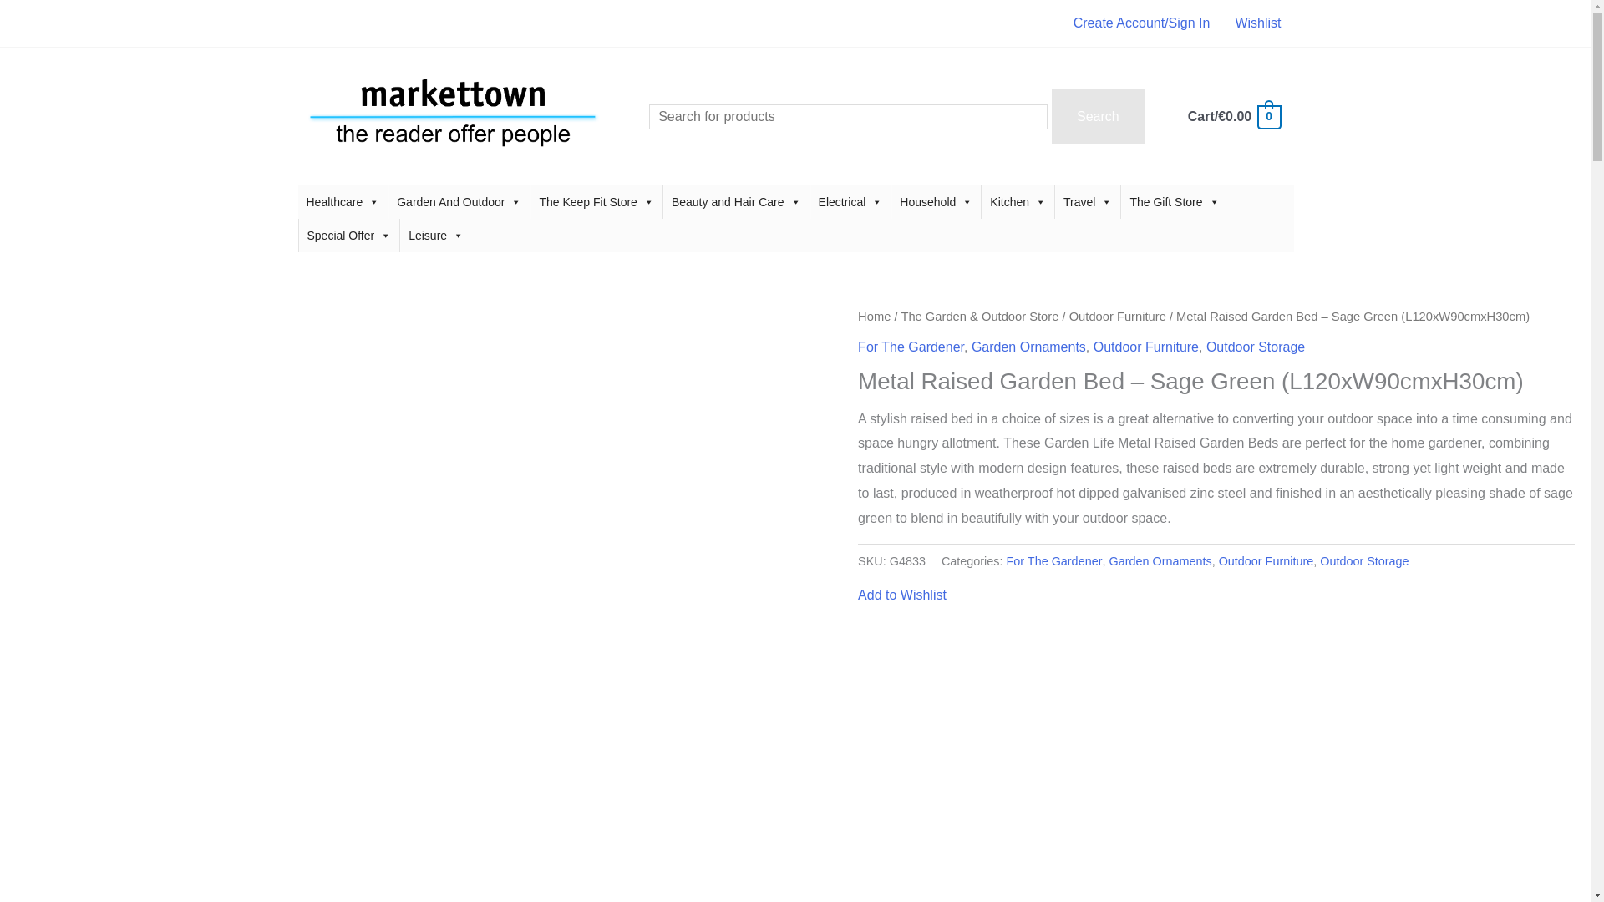  Describe the element at coordinates (343, 202) in the screenshot. I see `Healthcare` at that location.